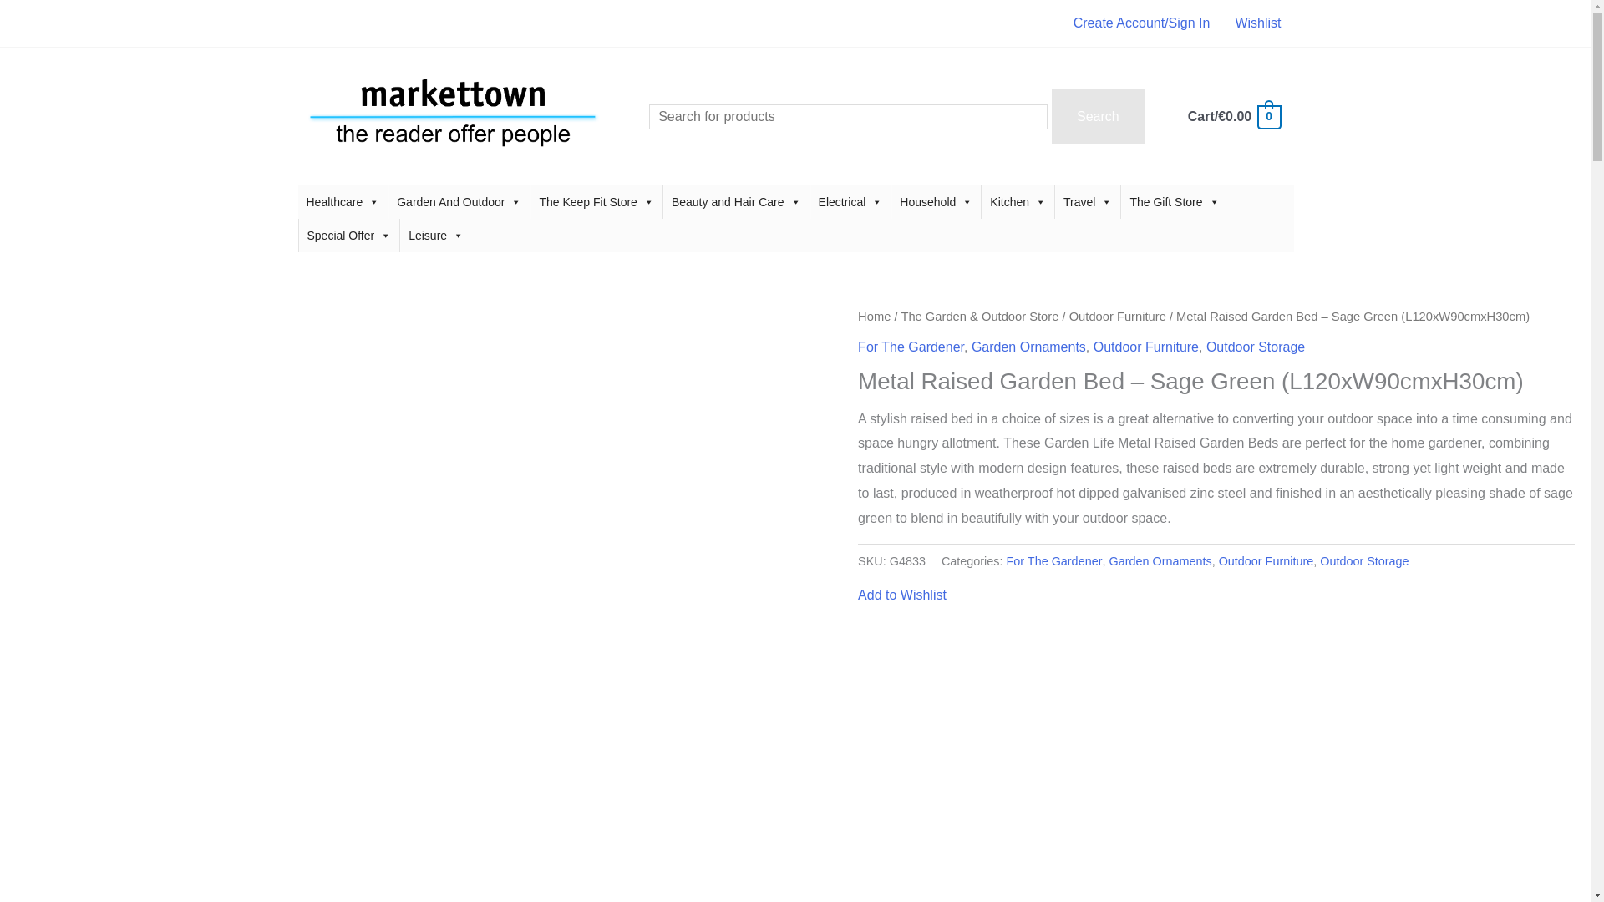  Describe the element at coordinates (343, 202) in the screenshot. I see `Healthcare` at that location.